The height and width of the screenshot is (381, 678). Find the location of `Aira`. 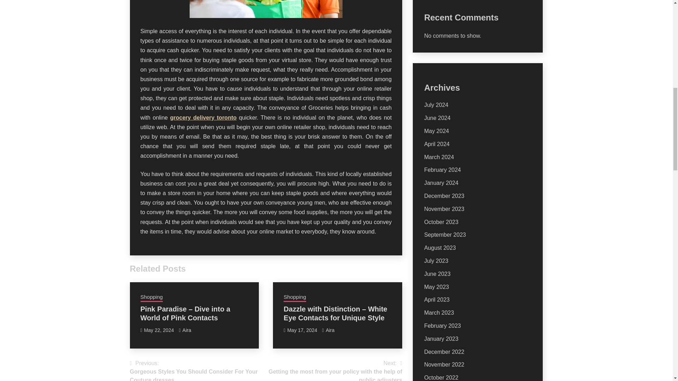

Aira is located at coordinates (330, 330).